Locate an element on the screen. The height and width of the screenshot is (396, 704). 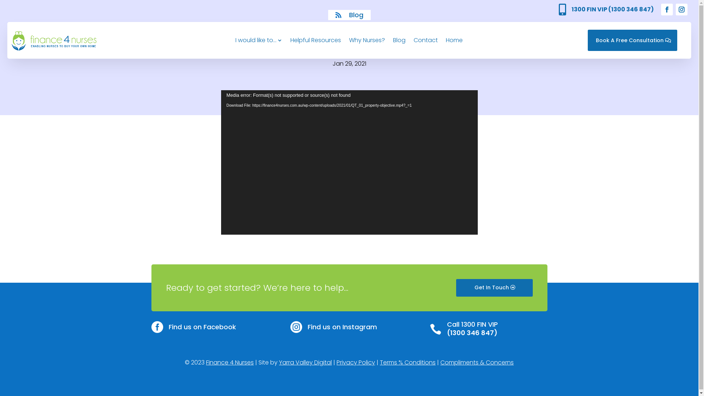
Yarra Valley Digital is located at coordinates (305, 362).